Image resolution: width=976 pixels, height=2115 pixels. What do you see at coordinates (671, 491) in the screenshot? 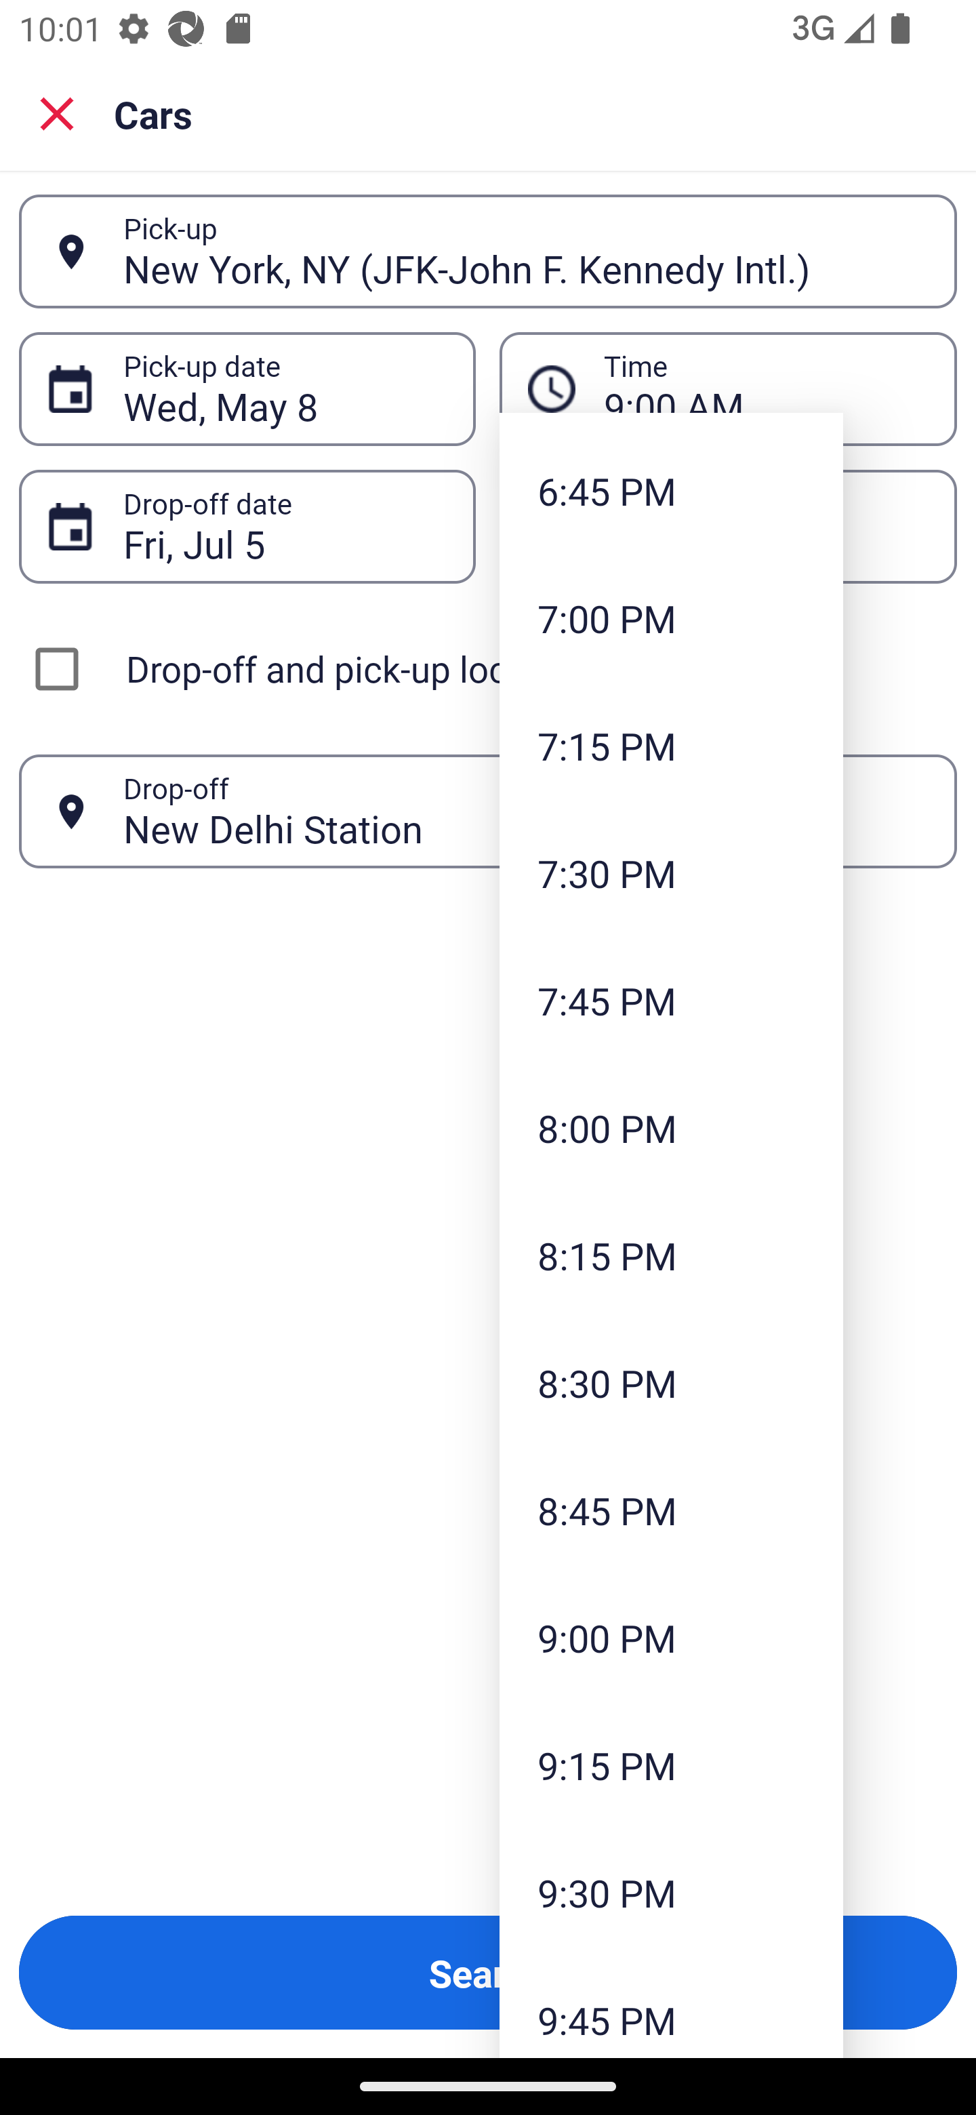
I see `6:45 PM` at bounding box center [671, 491].